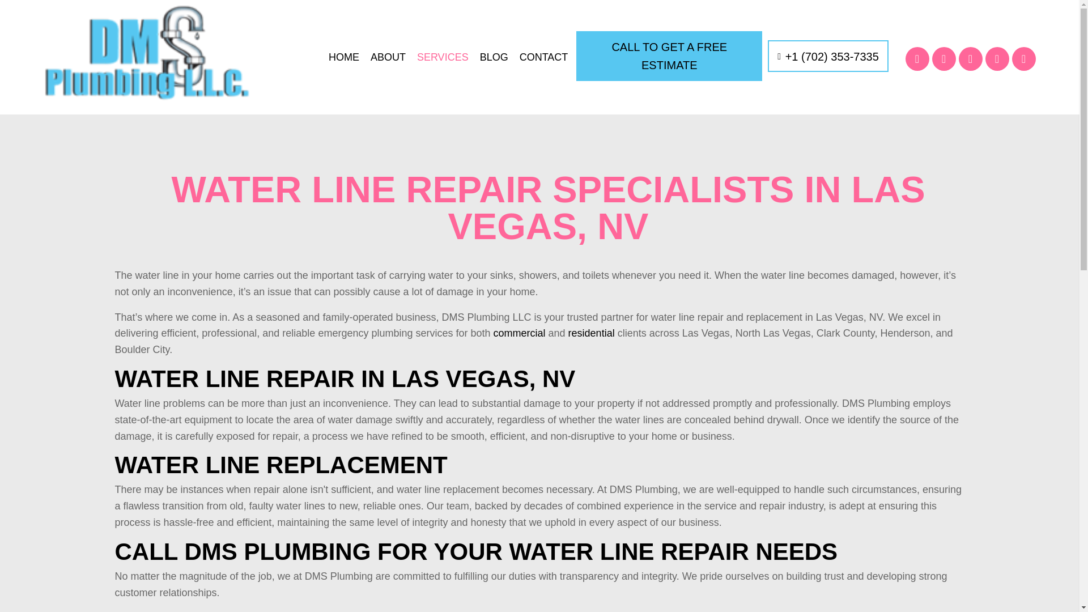 This screenshot has height=612, width=1088. Describe the element at coordinates (494, 57) in the screenshot. I see `BLOG` at that location.